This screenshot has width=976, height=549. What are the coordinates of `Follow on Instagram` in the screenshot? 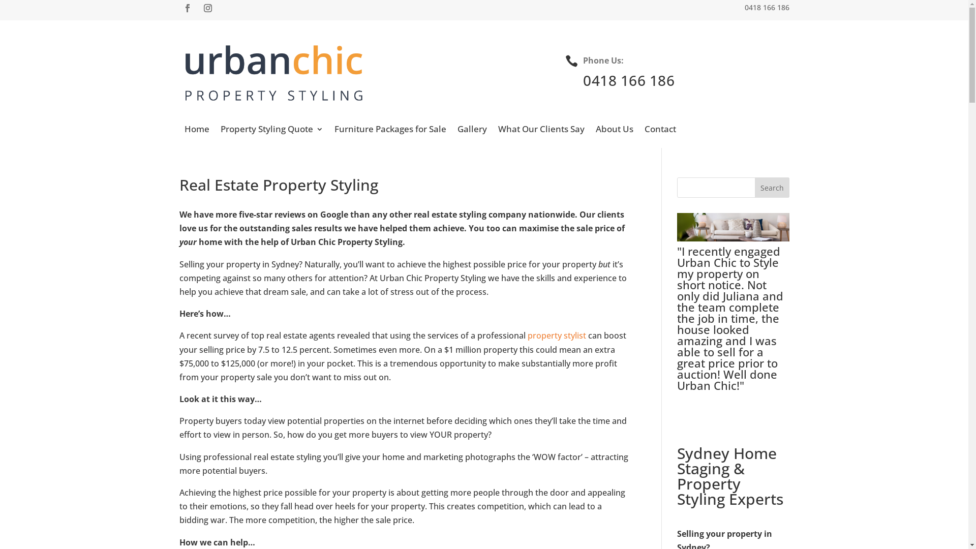 It's located at (207, 8).